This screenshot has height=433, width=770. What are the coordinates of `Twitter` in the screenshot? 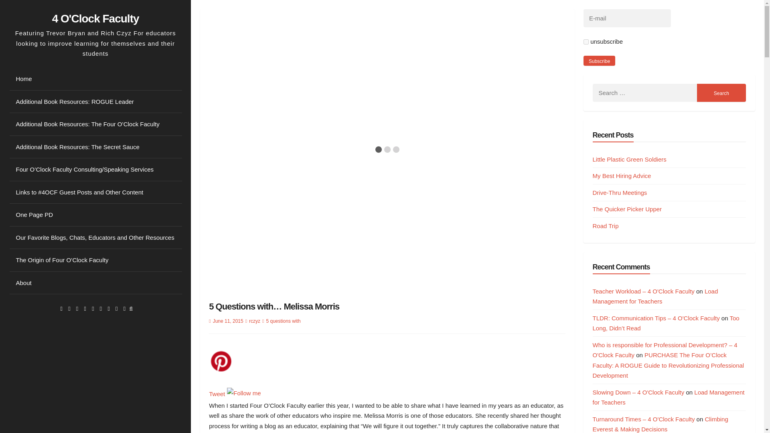 It's located at (69, 308).